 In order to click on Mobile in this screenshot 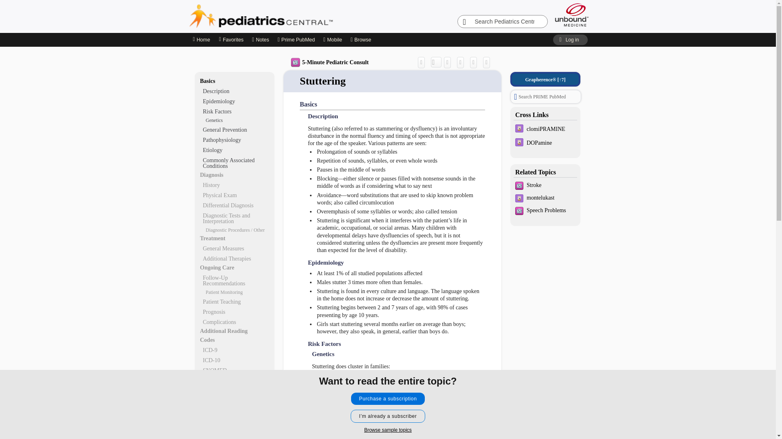, I will do `click(333, 40)`.